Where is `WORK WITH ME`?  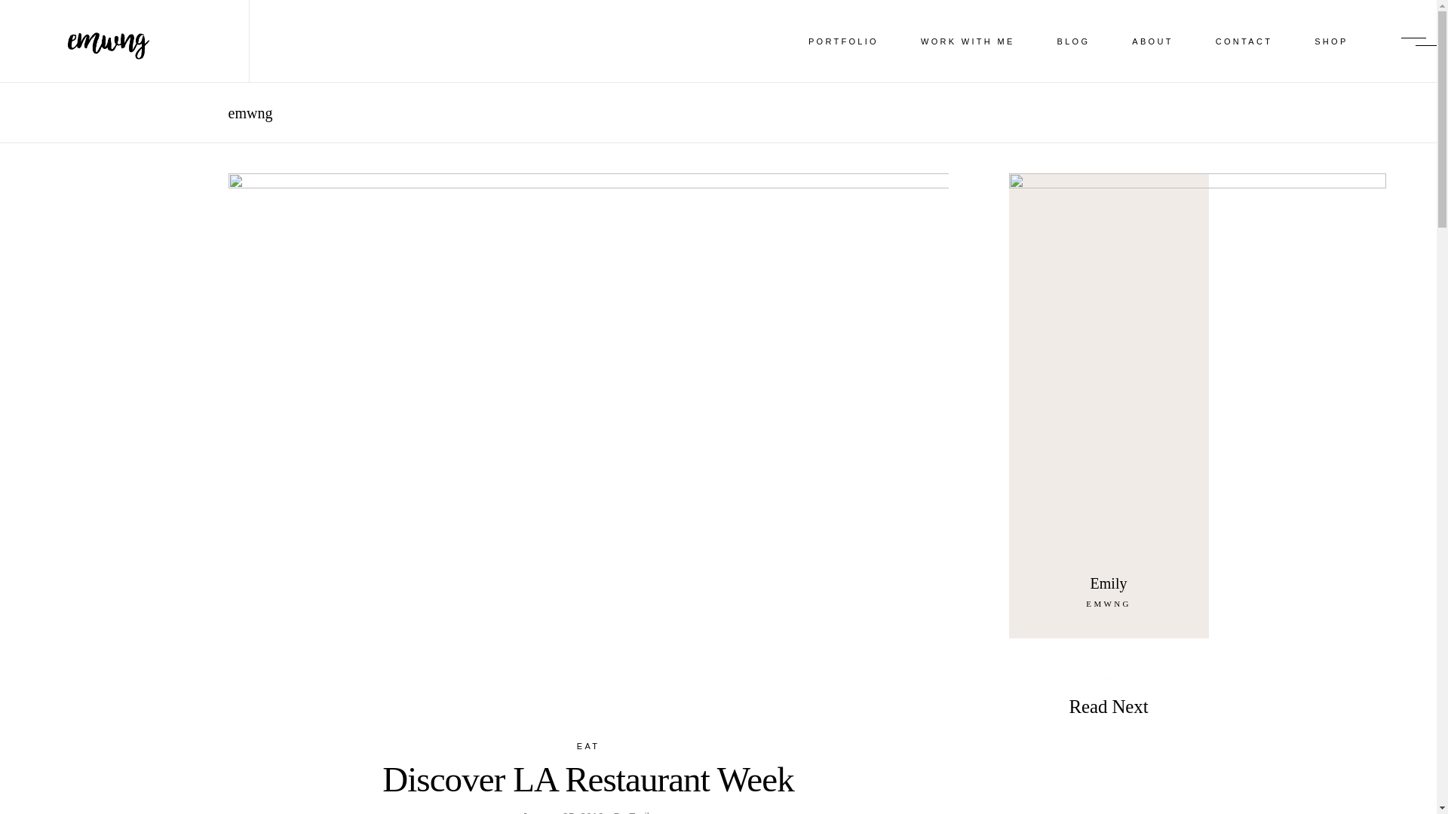 WORK WITH ME is located at coordinates (968, 41).